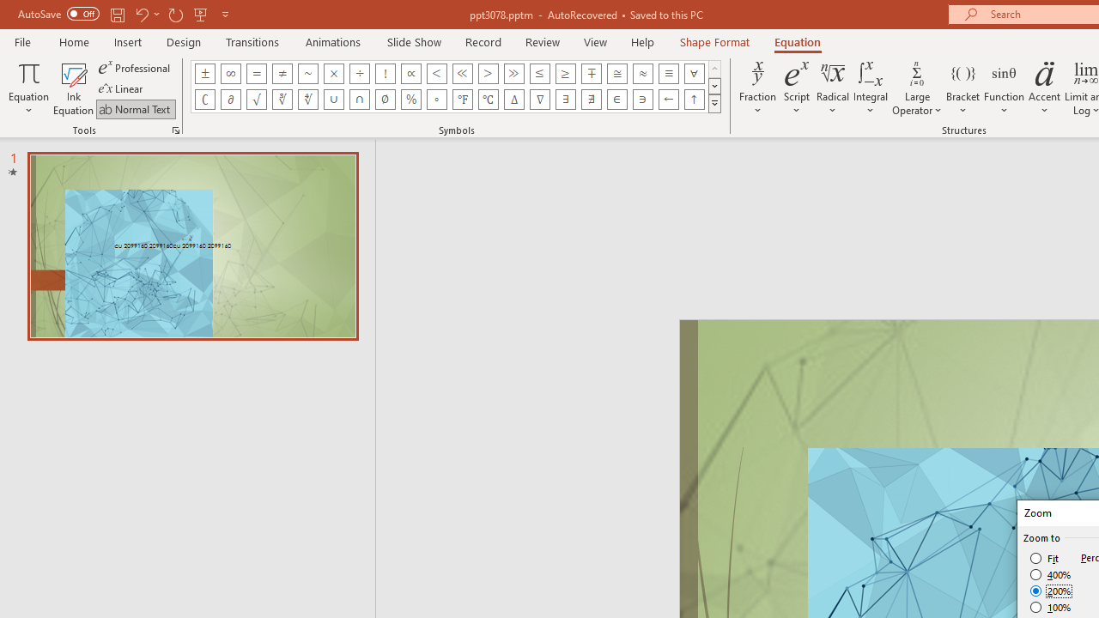 The width and height of the screenshot is (1099, 618). Describe the element at coordinates (797, 88) in the screenshot. I see `Script` at that location.